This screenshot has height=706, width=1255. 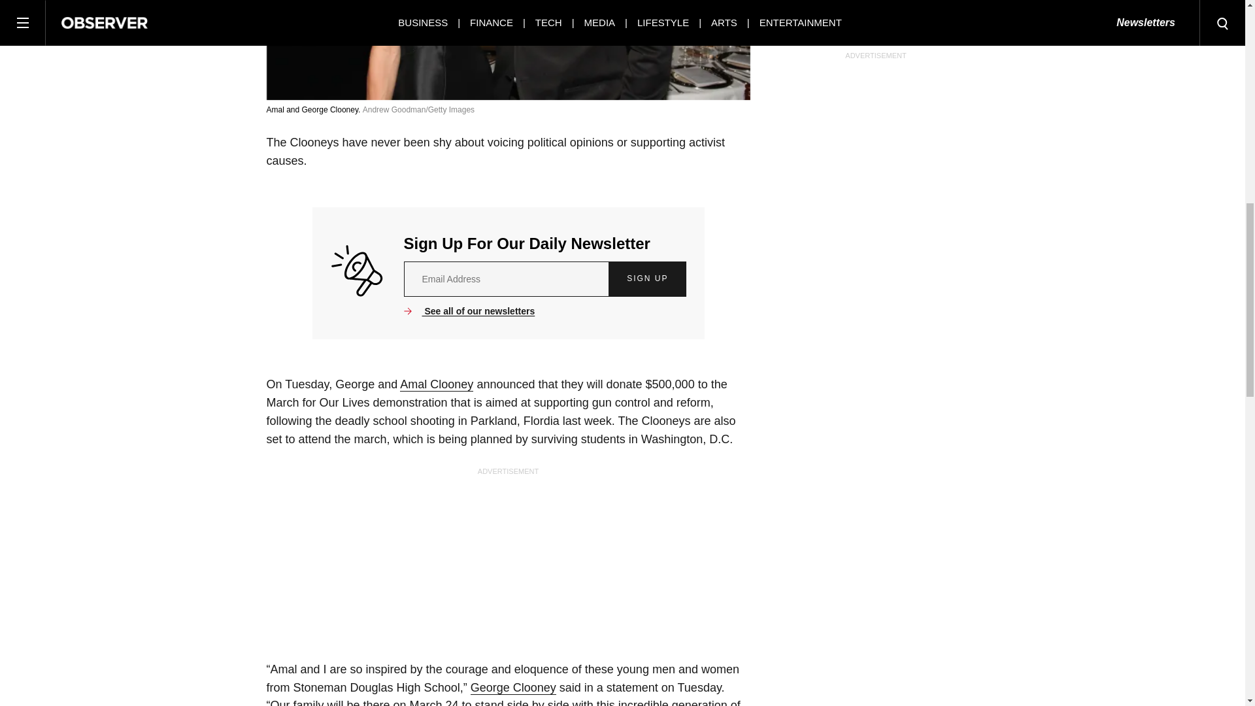 I want to click on Amal Clooney, so click(x=437, y=384).